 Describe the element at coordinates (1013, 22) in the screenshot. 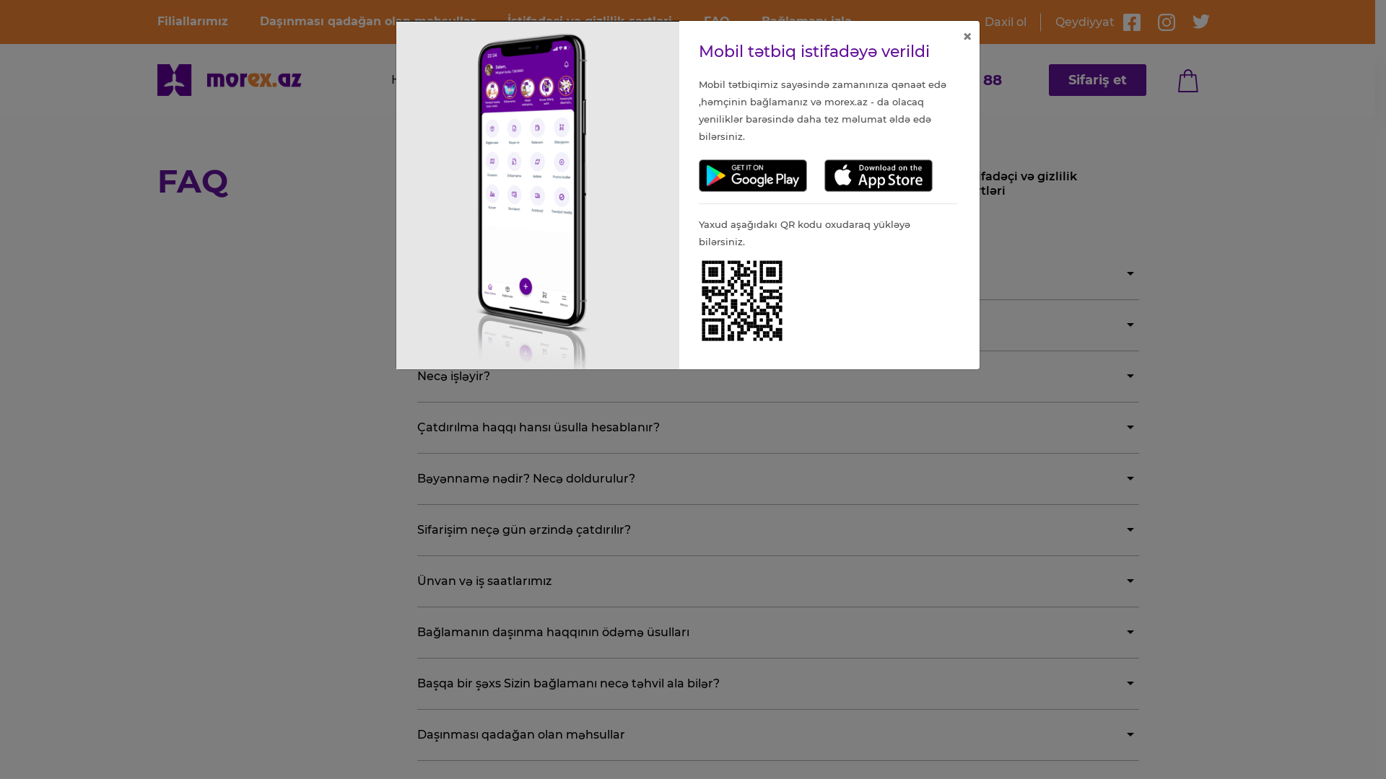

I see `Daxil ol` at that location.